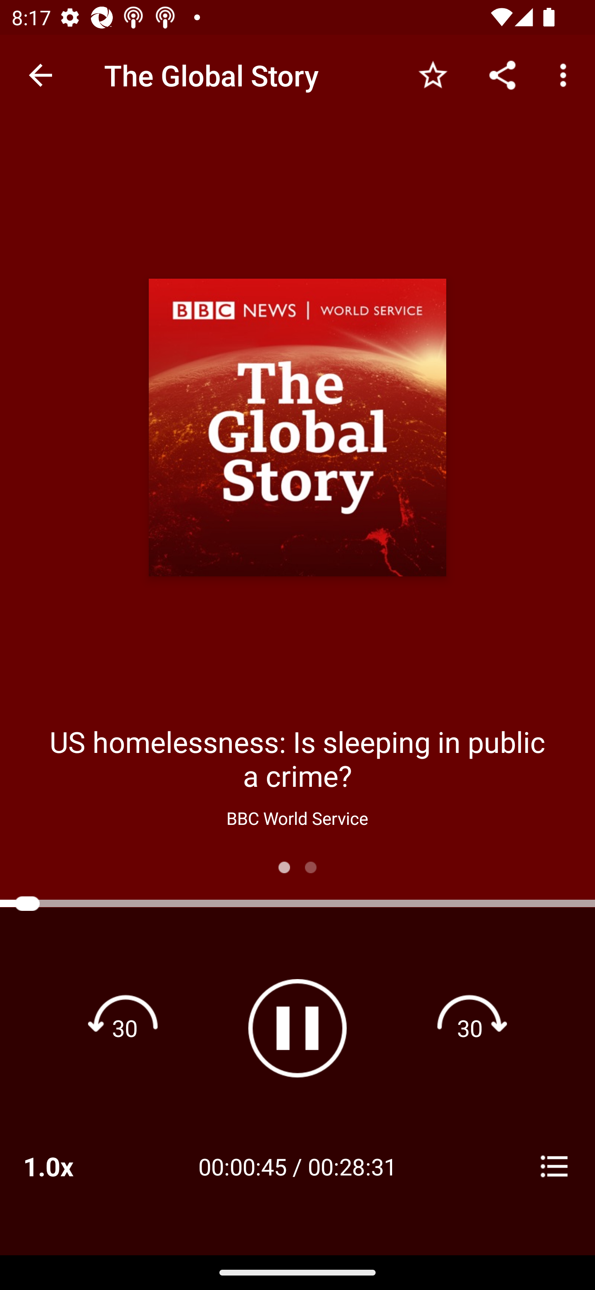 This screenshot has width=595, height=1290. Describe the element at coordinates (40, 75) in the screenshot. I see `Navigate up` at that location.